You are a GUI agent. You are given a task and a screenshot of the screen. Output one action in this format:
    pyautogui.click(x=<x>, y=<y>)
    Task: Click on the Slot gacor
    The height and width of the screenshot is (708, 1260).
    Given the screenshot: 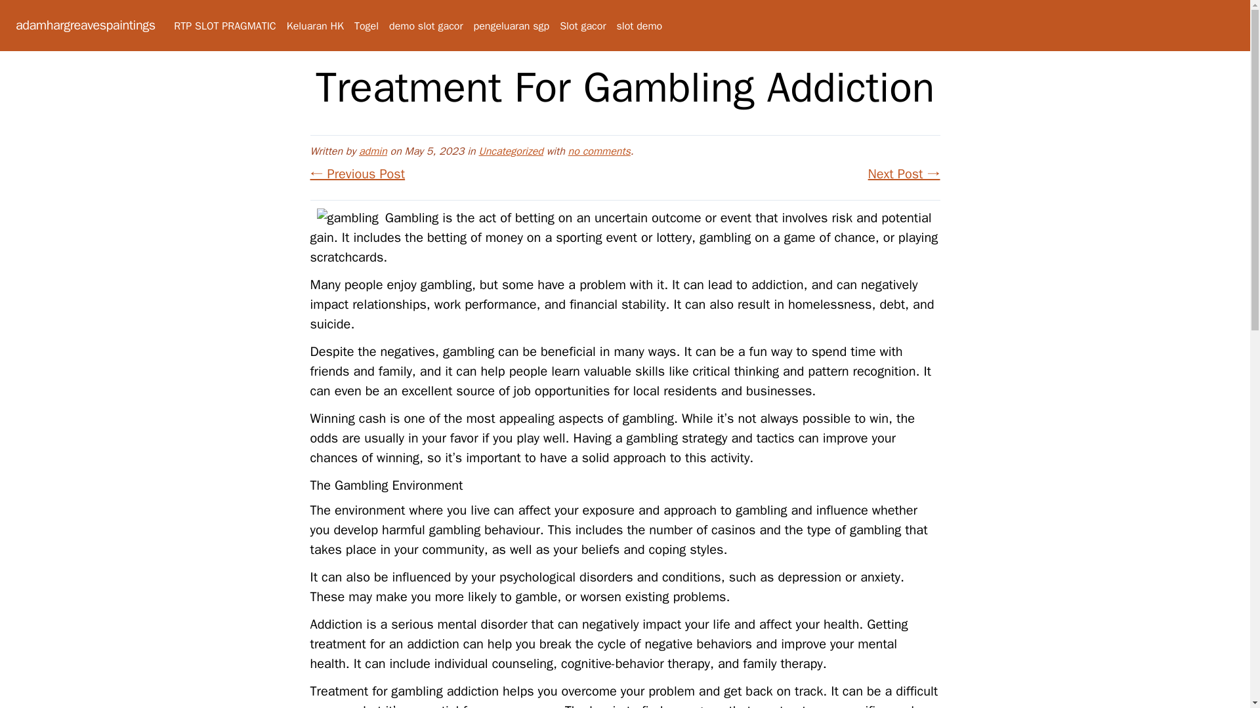 What is the action you would take?
    pyautogui.click(x=583, y=26)
    